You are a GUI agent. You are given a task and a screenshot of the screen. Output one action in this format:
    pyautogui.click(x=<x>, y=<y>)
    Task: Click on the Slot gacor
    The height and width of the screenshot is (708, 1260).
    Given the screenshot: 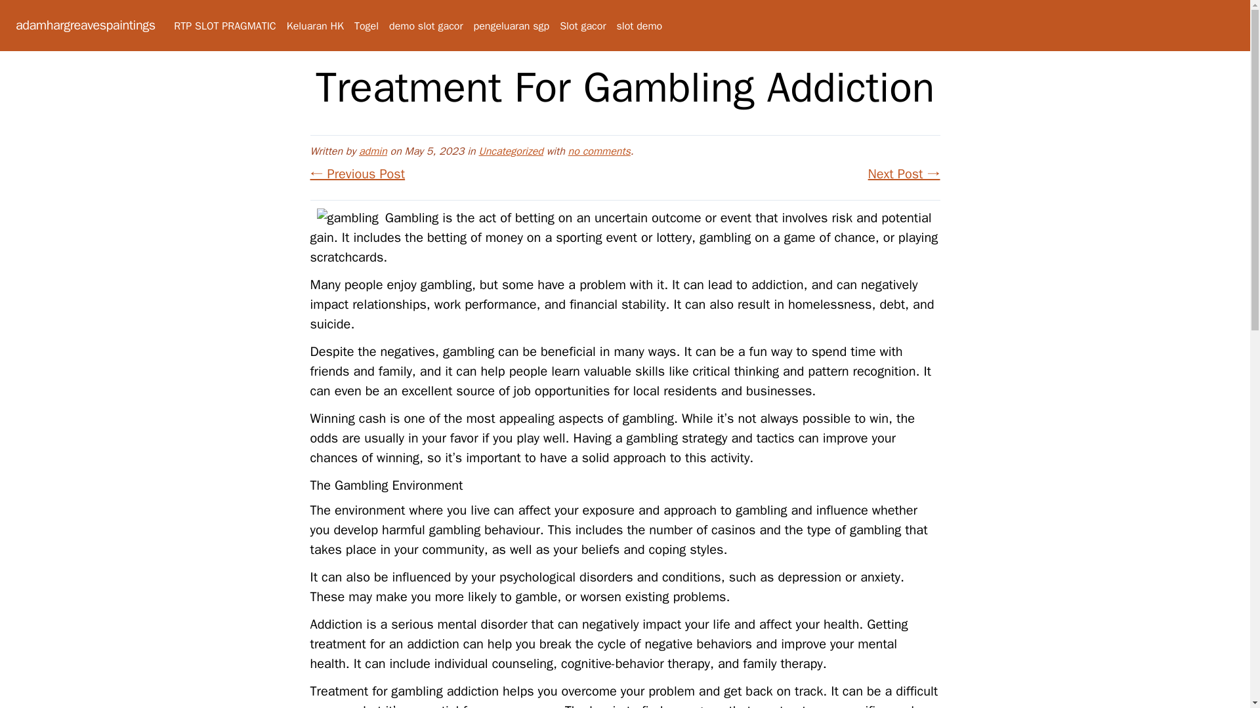 What is the action you would take?
    pyautogui.click(x=583, y=26)
    